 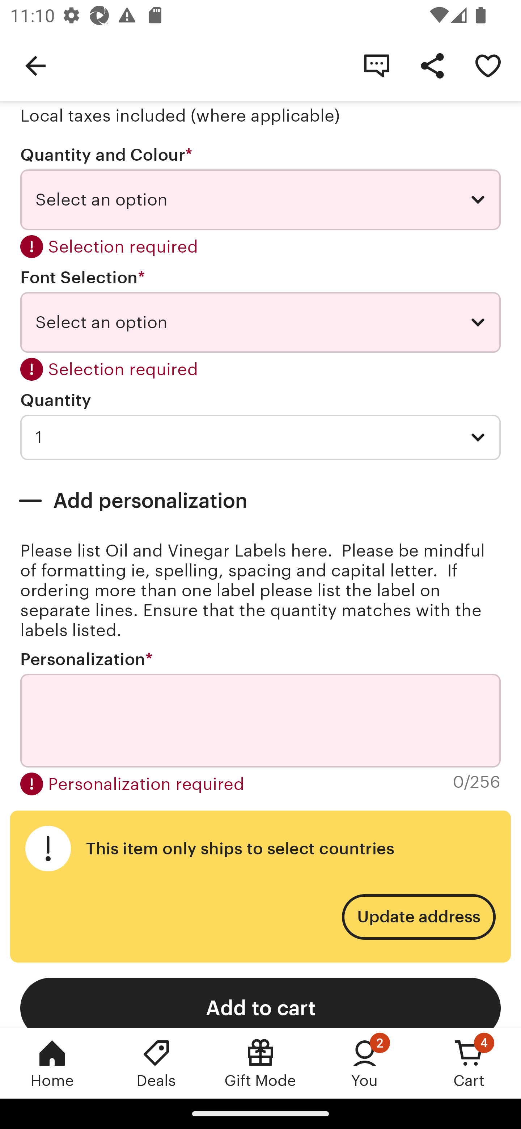 What do you see at coordinates (35, 65) in the screenshot?
I see `Navigate up` at bounding box center [35, 65].